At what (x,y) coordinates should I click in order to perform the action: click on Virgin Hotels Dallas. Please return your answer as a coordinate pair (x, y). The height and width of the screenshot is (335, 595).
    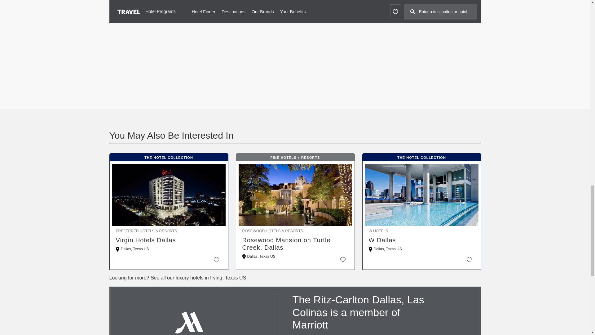
    Looking at the image, I should click on (169, 240).